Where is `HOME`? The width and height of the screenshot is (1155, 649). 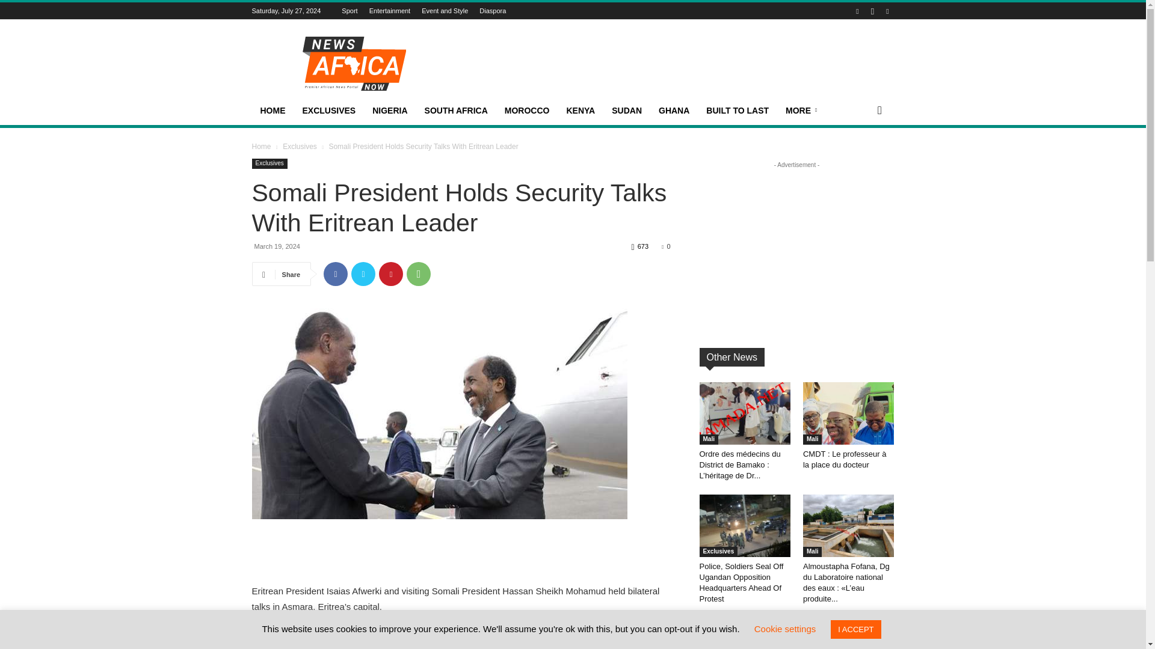 HOME is located at coordinates (272, 111).